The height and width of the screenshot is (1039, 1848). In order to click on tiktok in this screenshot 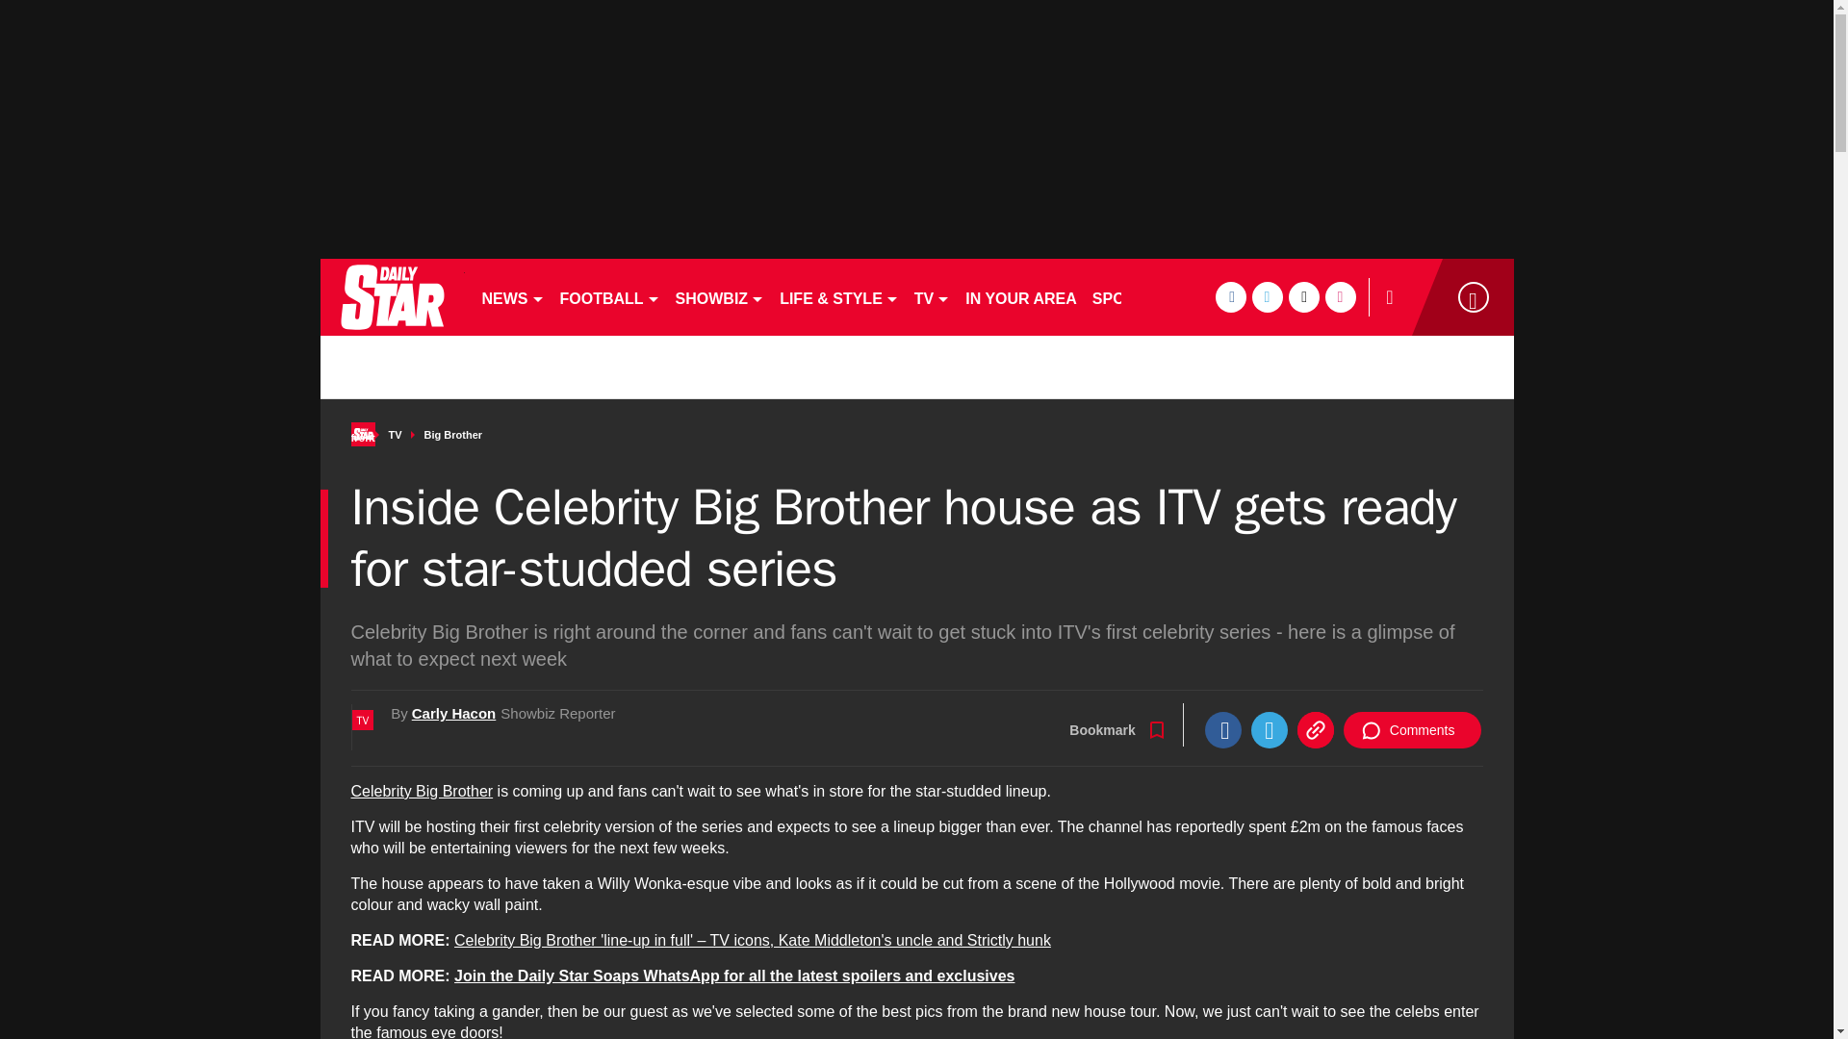, I will do `click(1303, 296)`.